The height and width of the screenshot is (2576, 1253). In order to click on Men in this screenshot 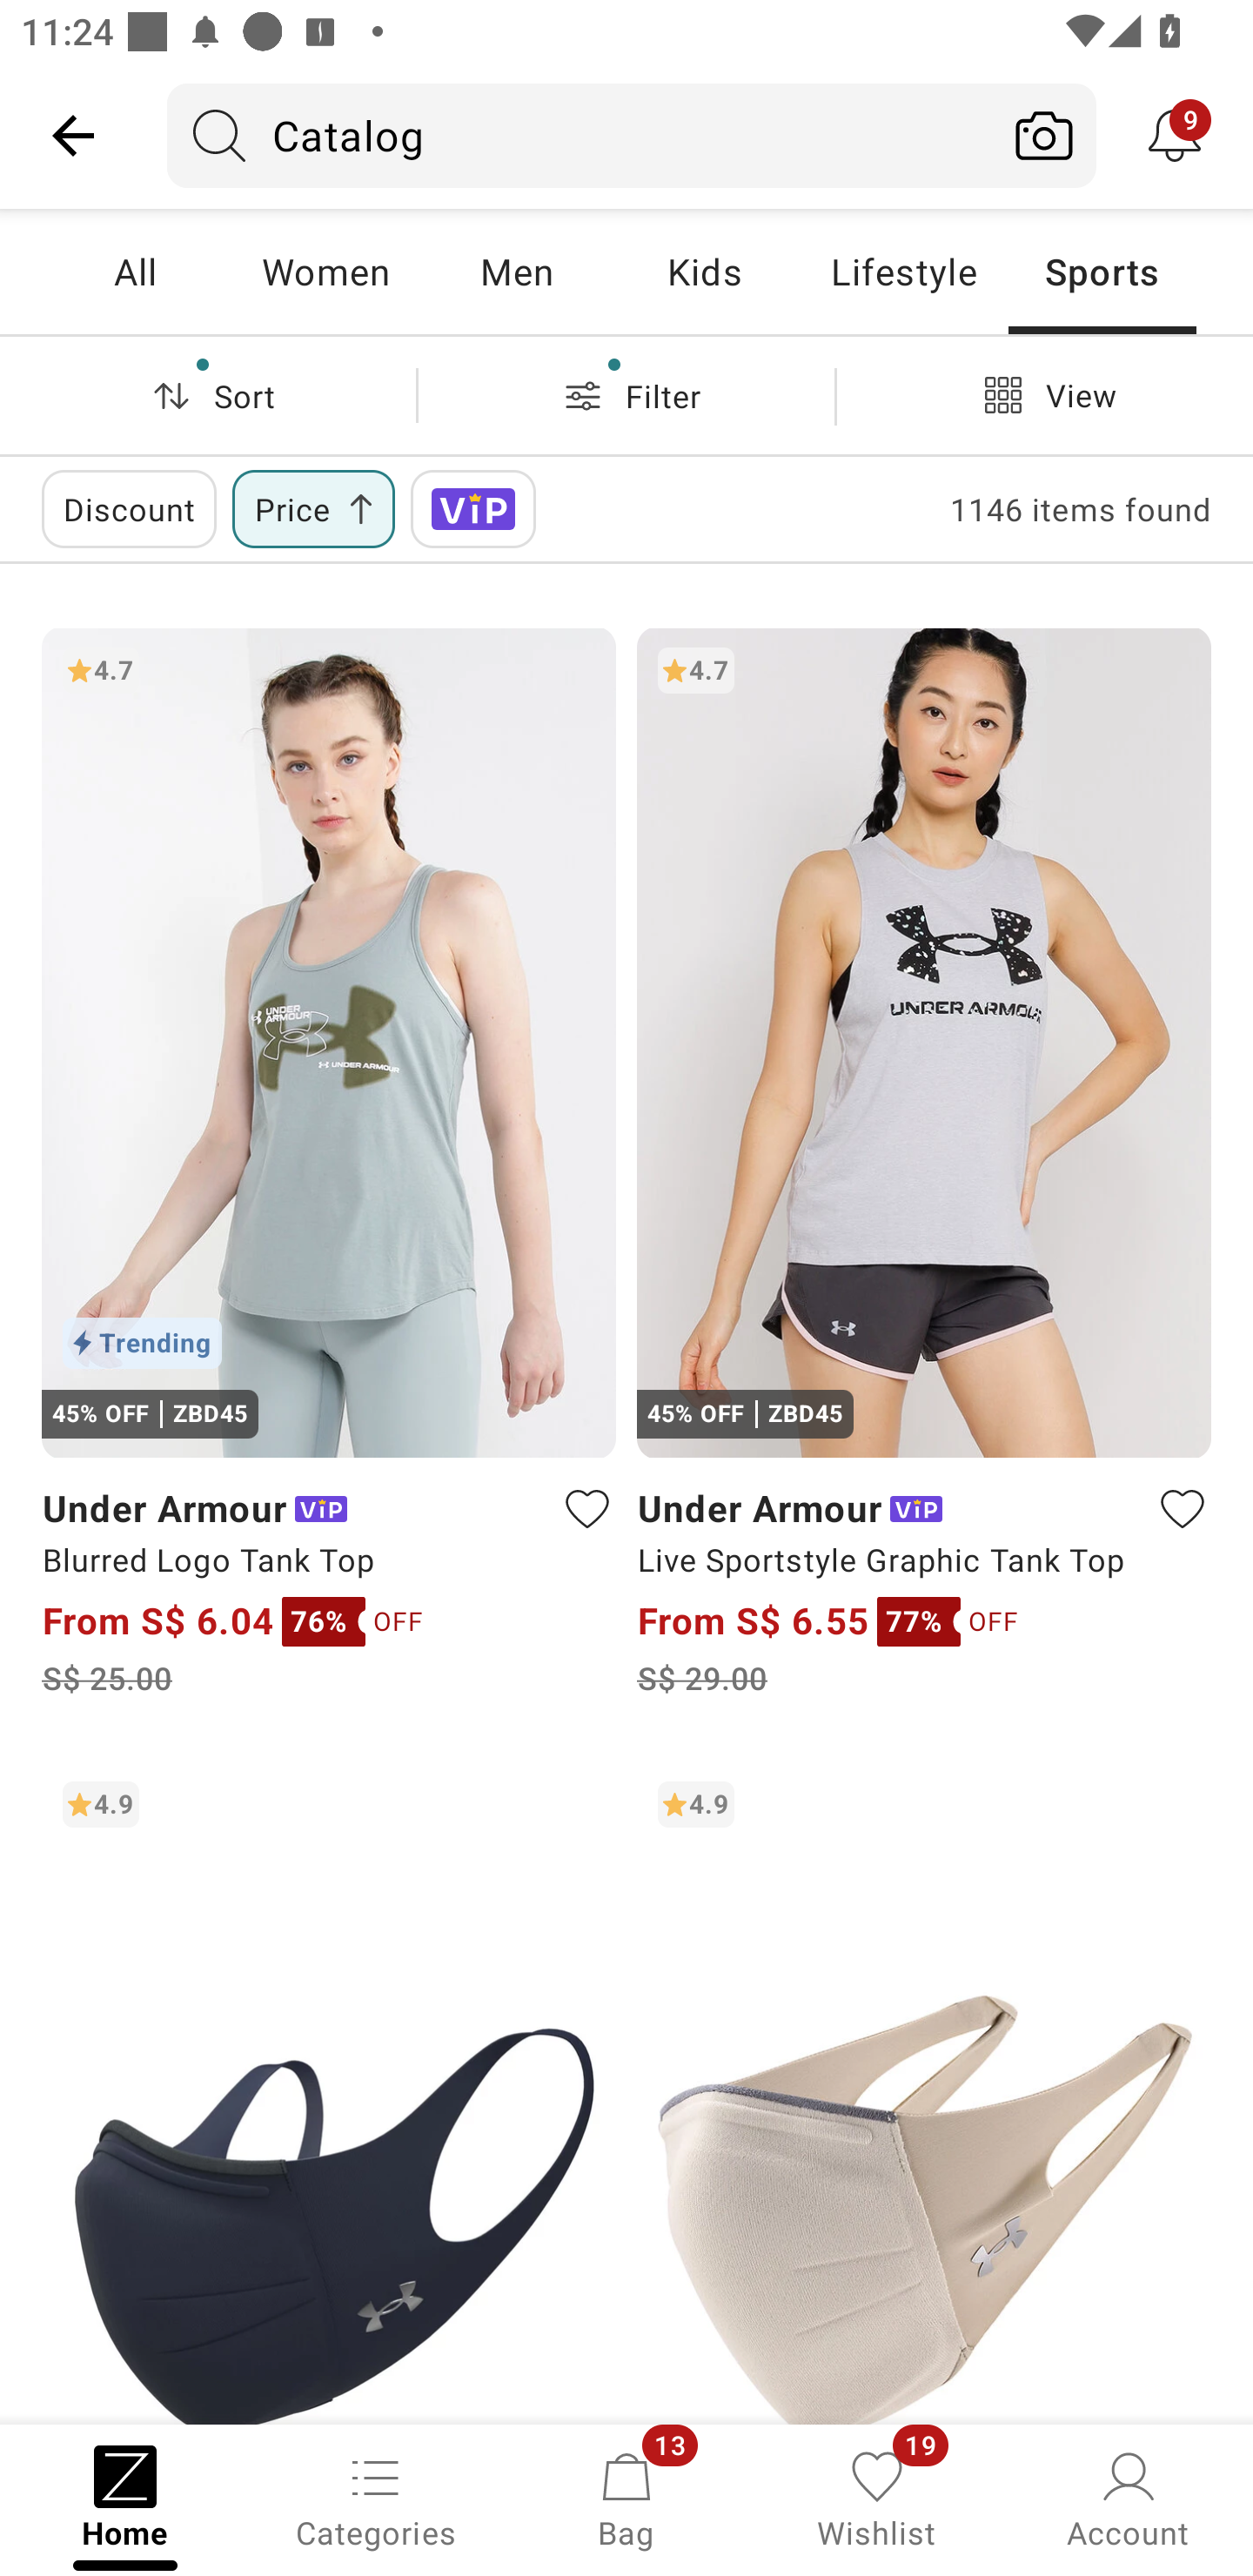, I will do `click(516, 272)`.